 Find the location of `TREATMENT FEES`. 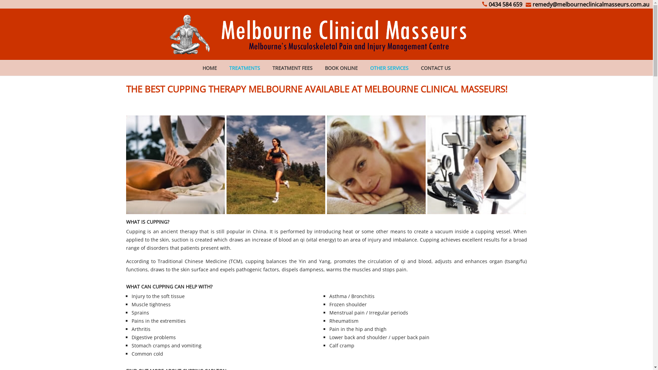

TREATMENT FEES is located at coordinates (292, 68).